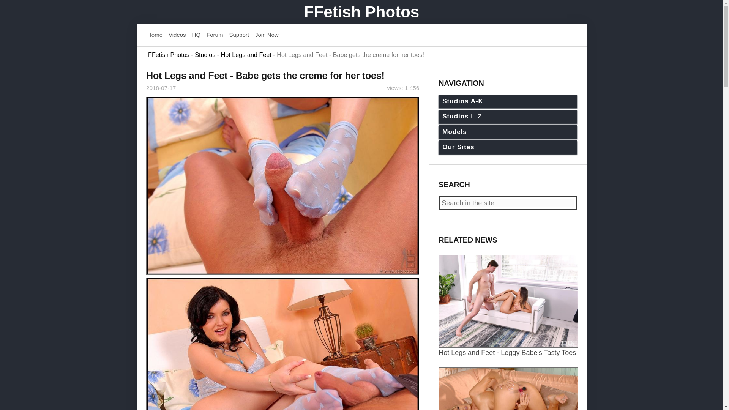 Image resolution: width=729 pixels, height=410 pixels. What do you see at coordinates (155, 35) in the screenshot?
I see `Home` at bounding box center [155, 35].